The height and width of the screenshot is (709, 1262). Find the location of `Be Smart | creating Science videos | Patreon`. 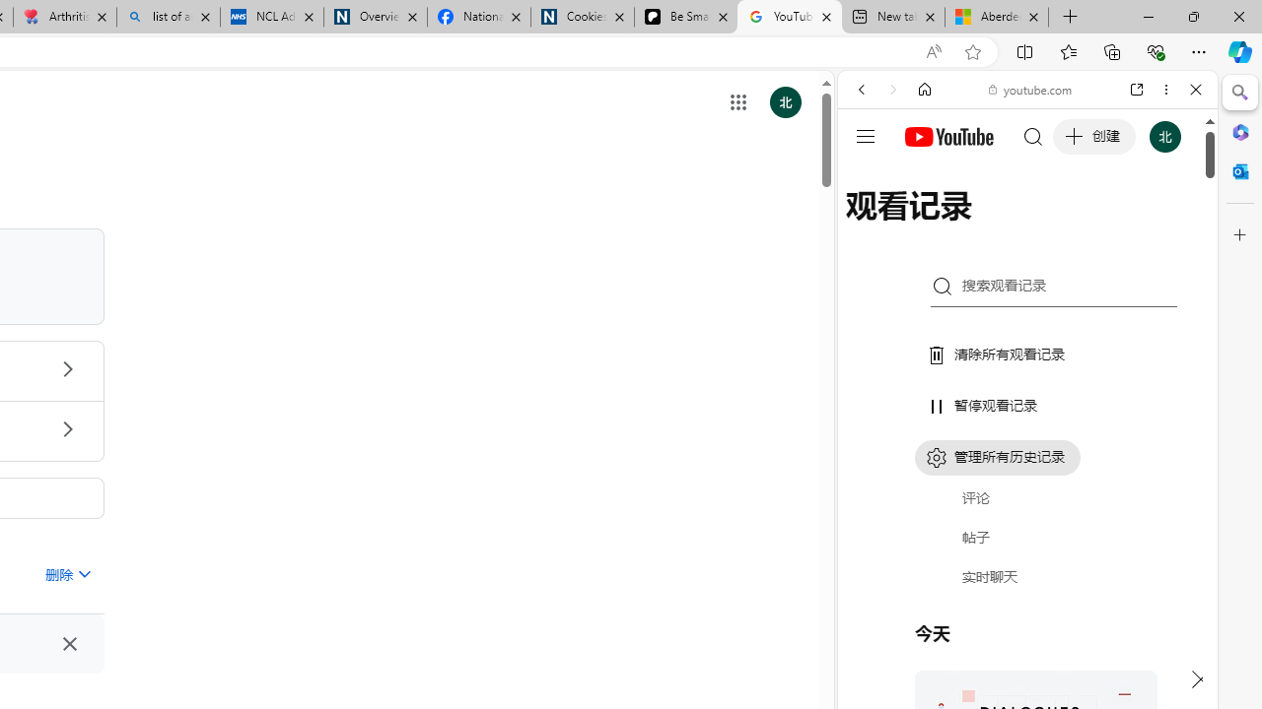

Be Smart | creating Science videos | Patreon is located at coordinates (685, 18).